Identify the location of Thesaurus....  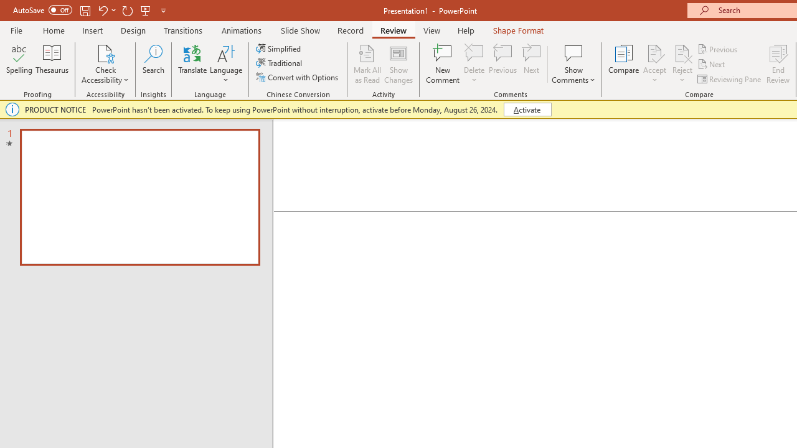
(52, 63).